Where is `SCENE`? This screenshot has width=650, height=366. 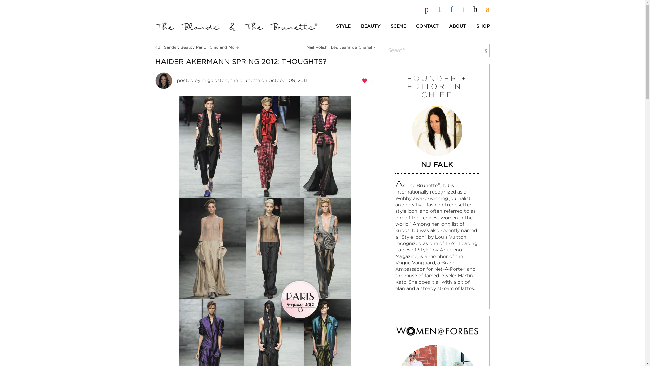 SCENE is located at coordinates (398, 26).